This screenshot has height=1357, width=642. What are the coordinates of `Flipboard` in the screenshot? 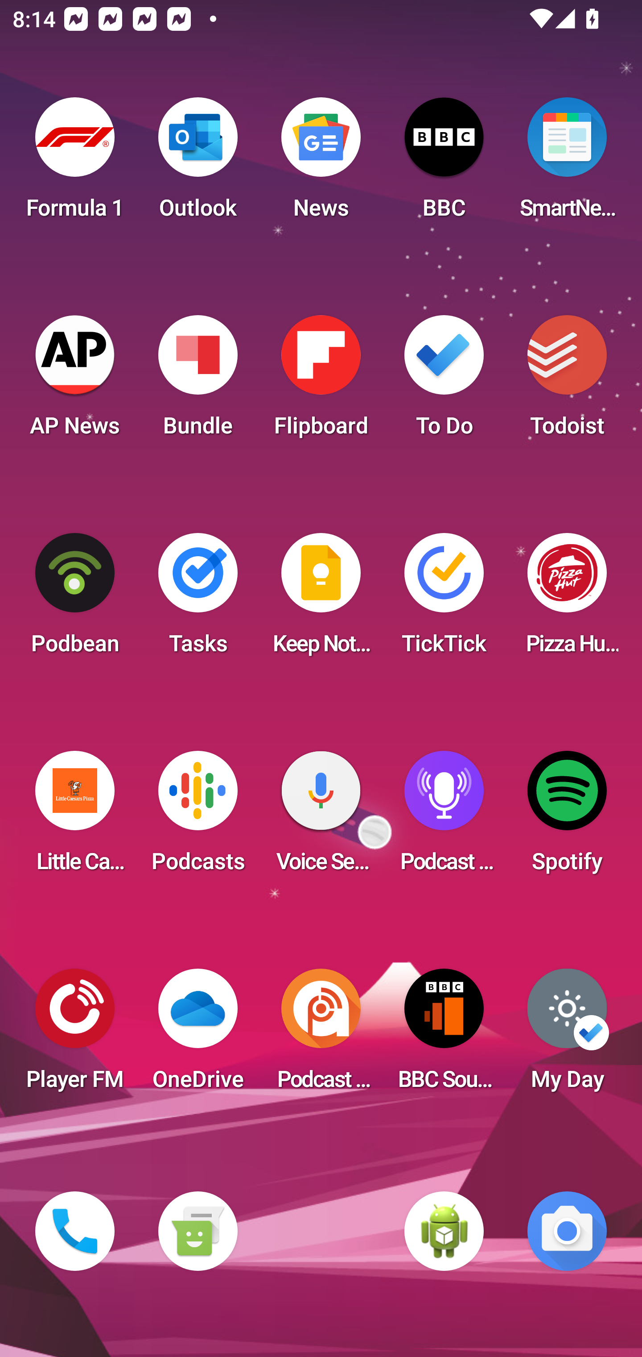 It's located at (321, 381).